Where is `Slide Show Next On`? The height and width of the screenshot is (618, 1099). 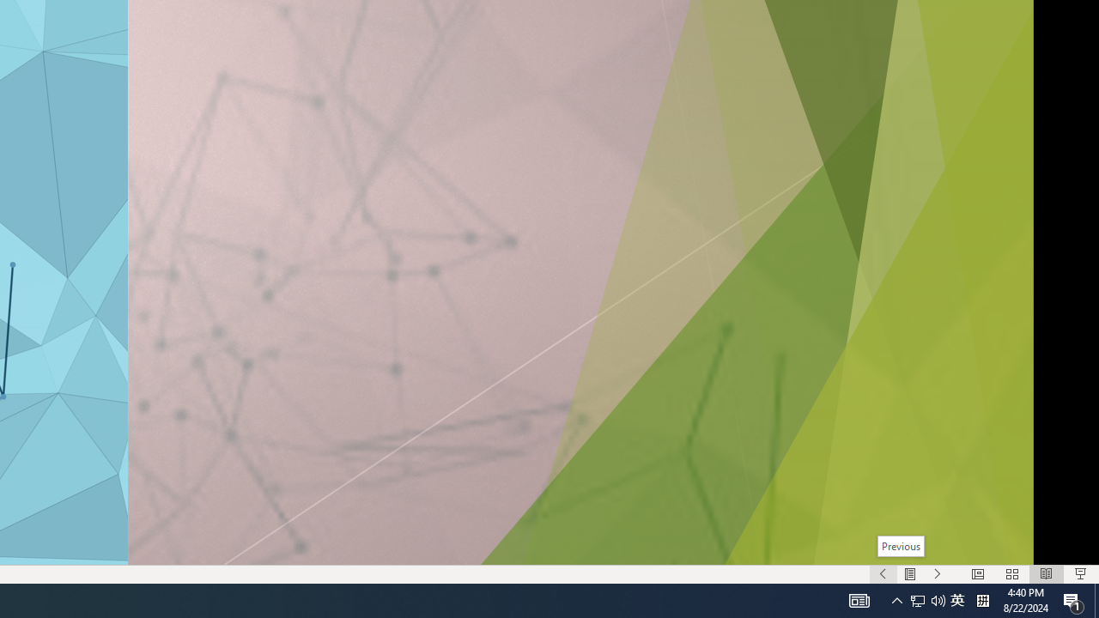
Slide Show Next On is located at coordinates (938, 573).